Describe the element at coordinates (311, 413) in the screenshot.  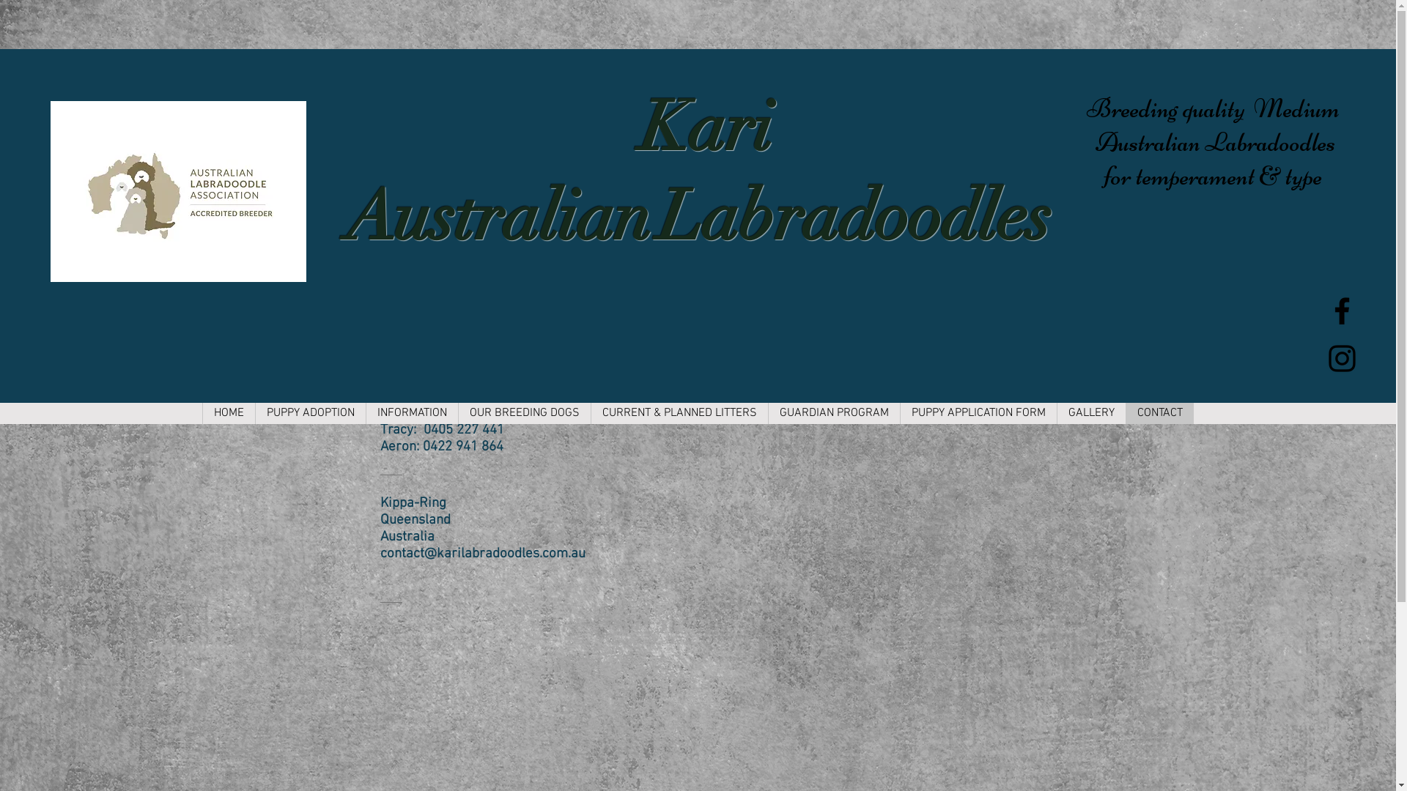
I see `PUPPY ADOPTION` at that location.